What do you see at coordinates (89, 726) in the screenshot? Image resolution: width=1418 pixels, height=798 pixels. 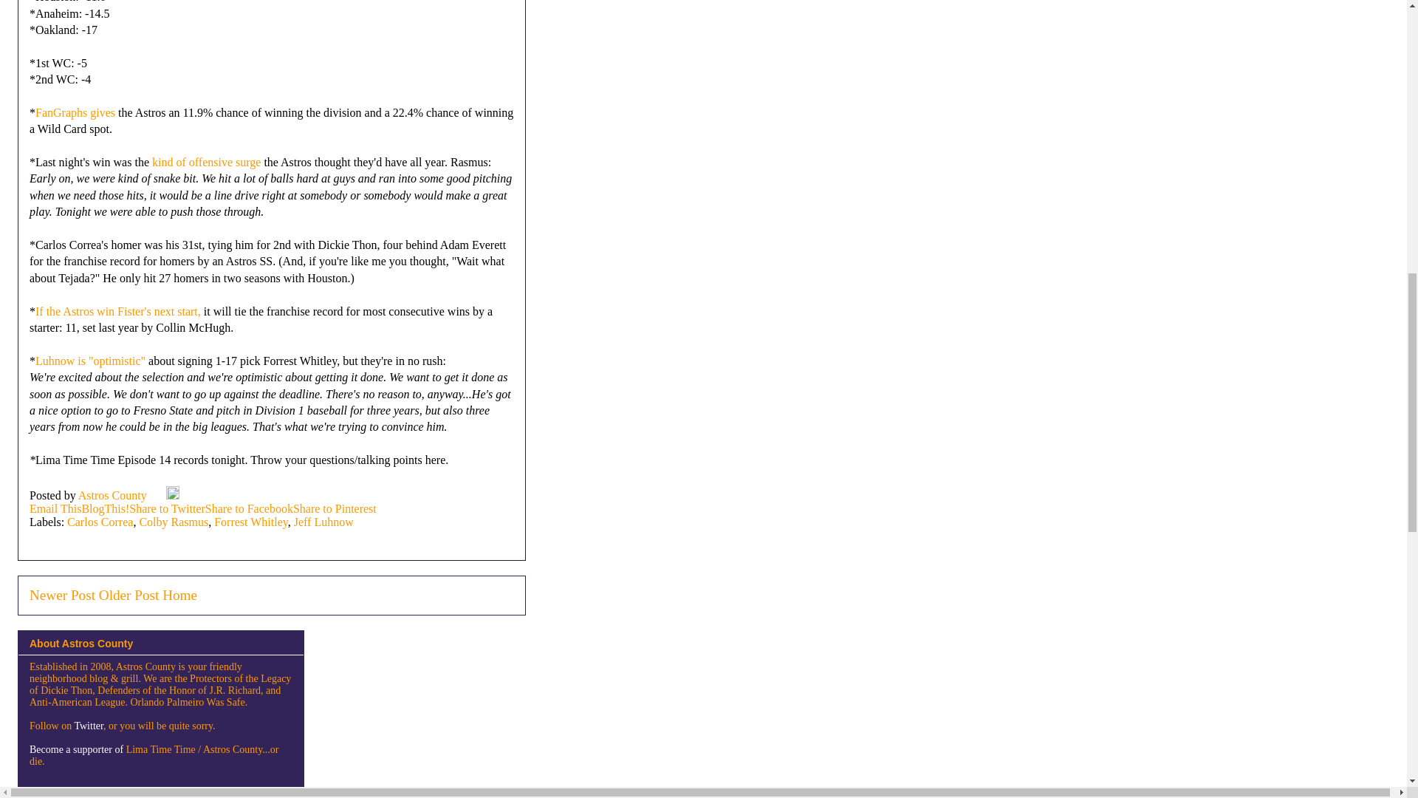 I see `Twitter` at bounding box center [89, 726].